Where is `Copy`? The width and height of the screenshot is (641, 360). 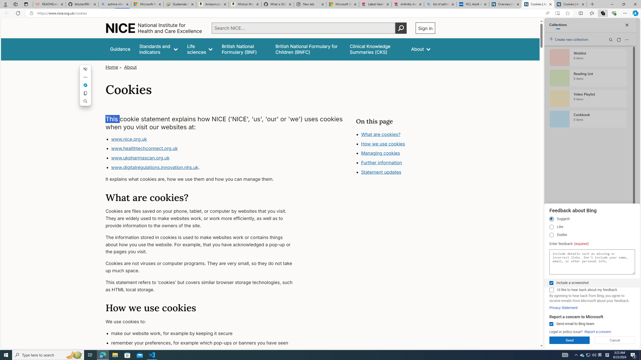 Copy is located at coordinates (86, 93).